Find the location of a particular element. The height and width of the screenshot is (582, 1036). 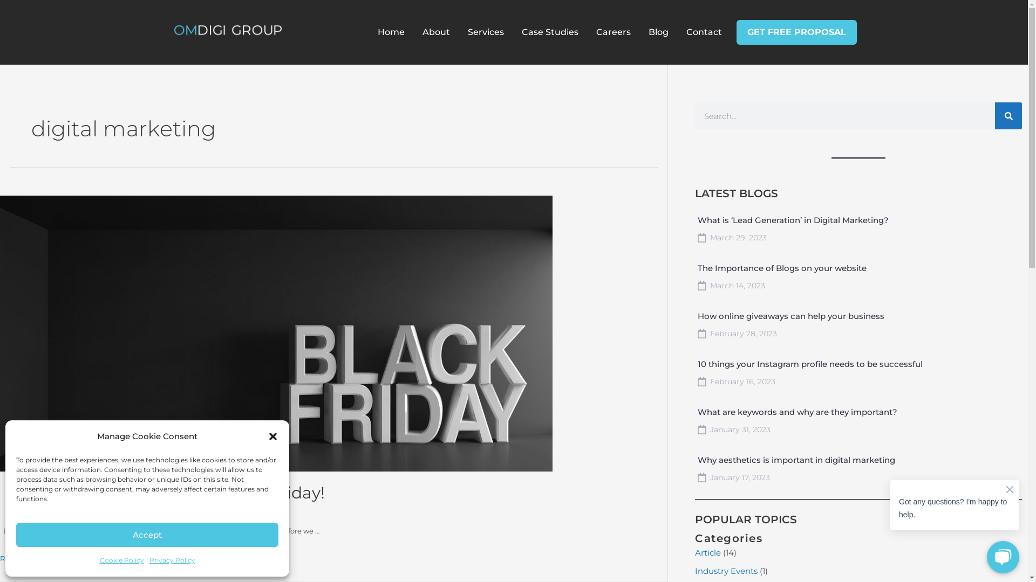

February 28, 2023 is located at coordinates (737, 334).